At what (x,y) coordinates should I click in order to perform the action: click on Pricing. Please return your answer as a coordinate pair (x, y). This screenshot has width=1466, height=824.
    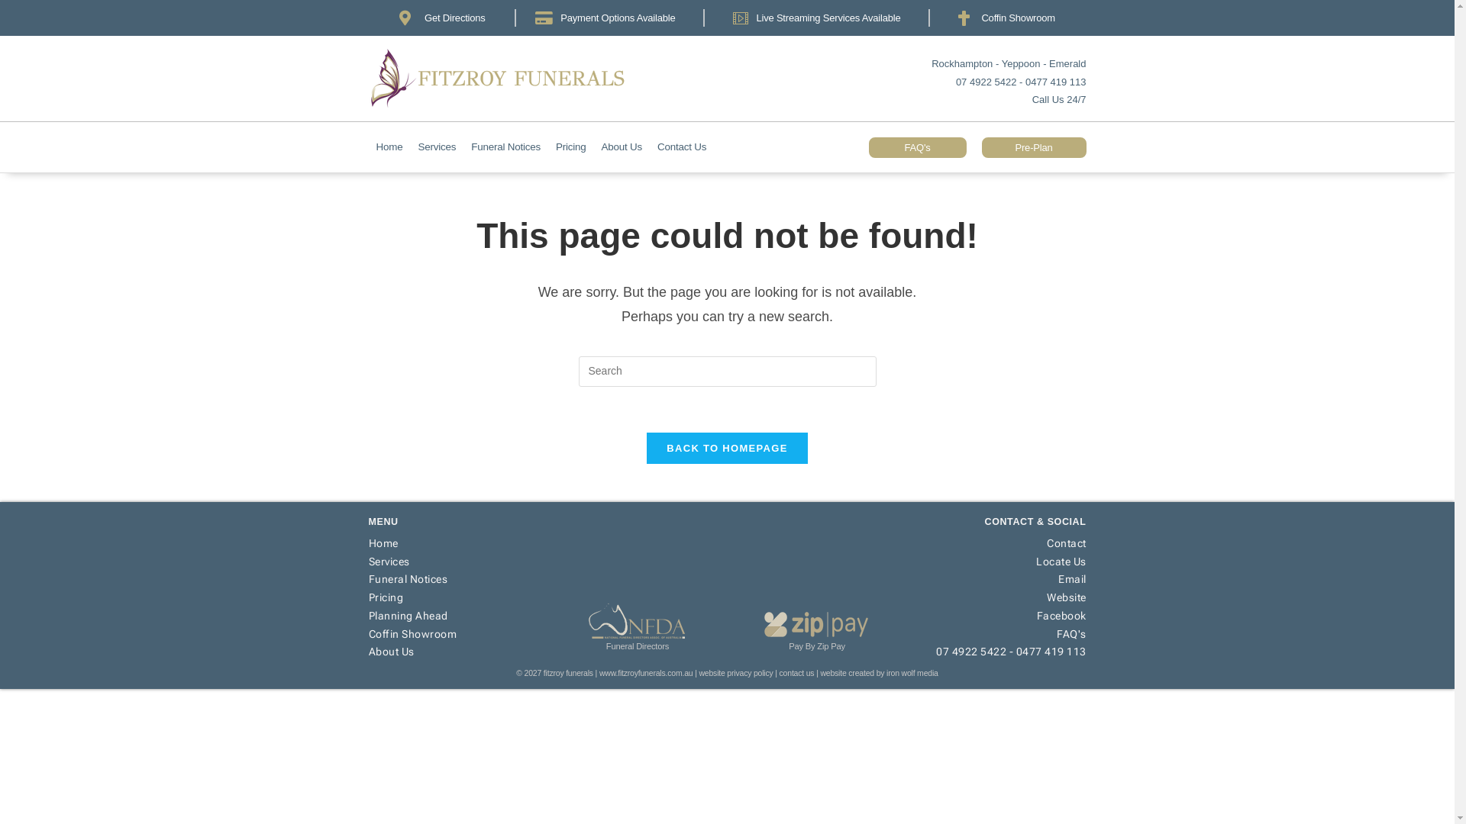
    Looking at the image, I should click on (458, 598).